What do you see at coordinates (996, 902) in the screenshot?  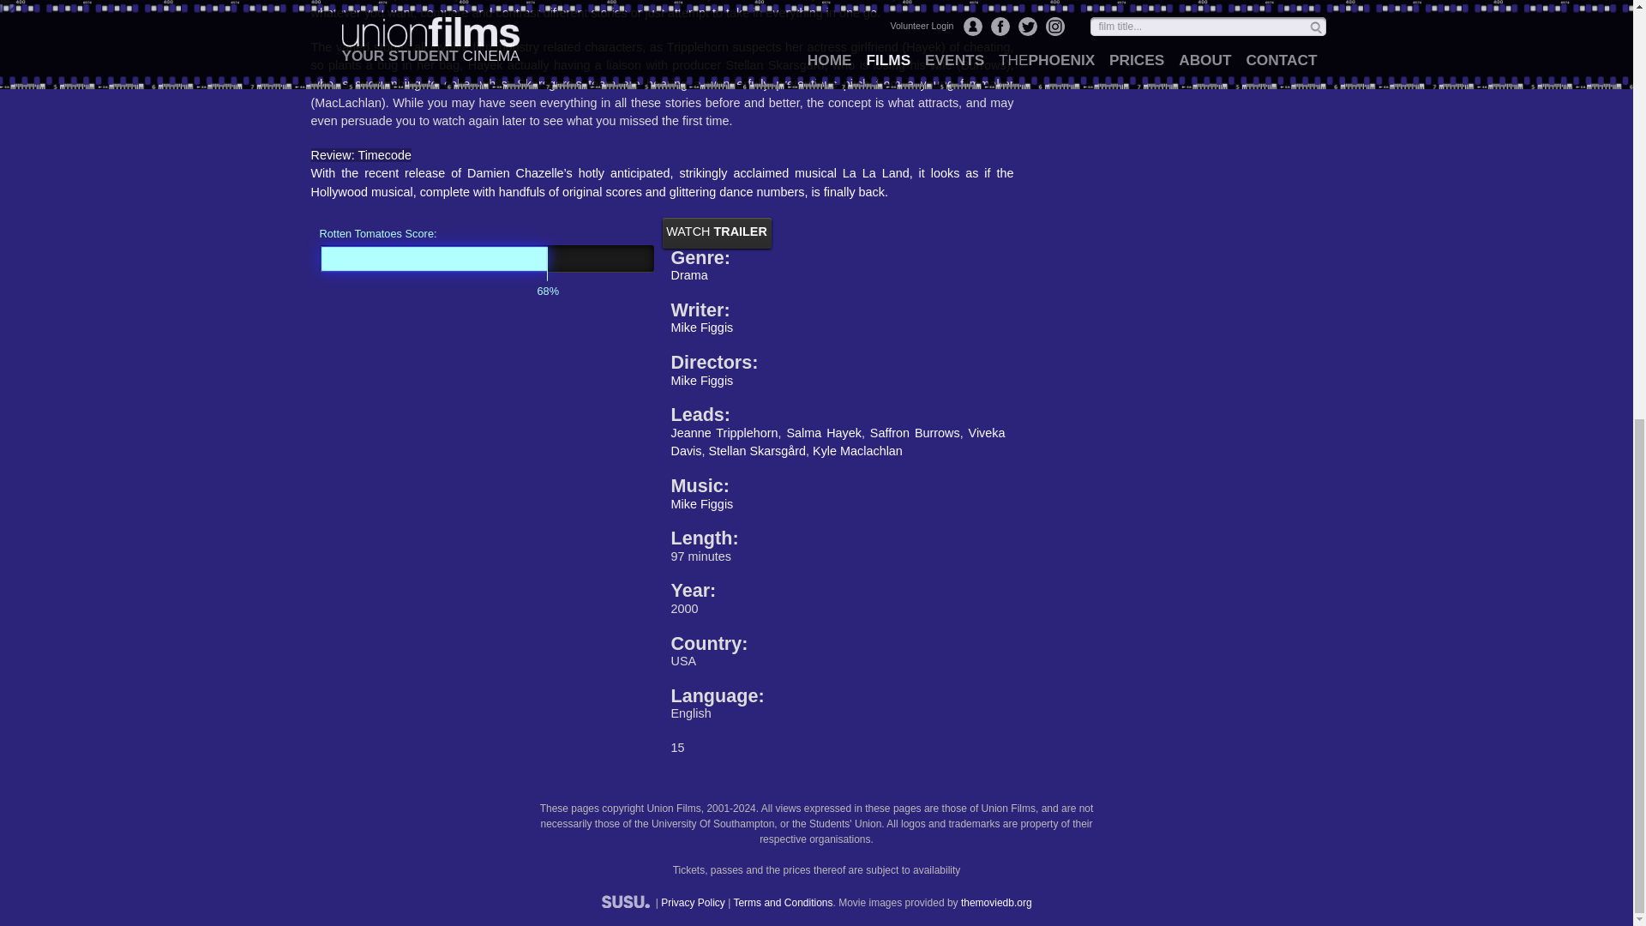 I see `themoviedb.org` at bounding box center [996, 902].